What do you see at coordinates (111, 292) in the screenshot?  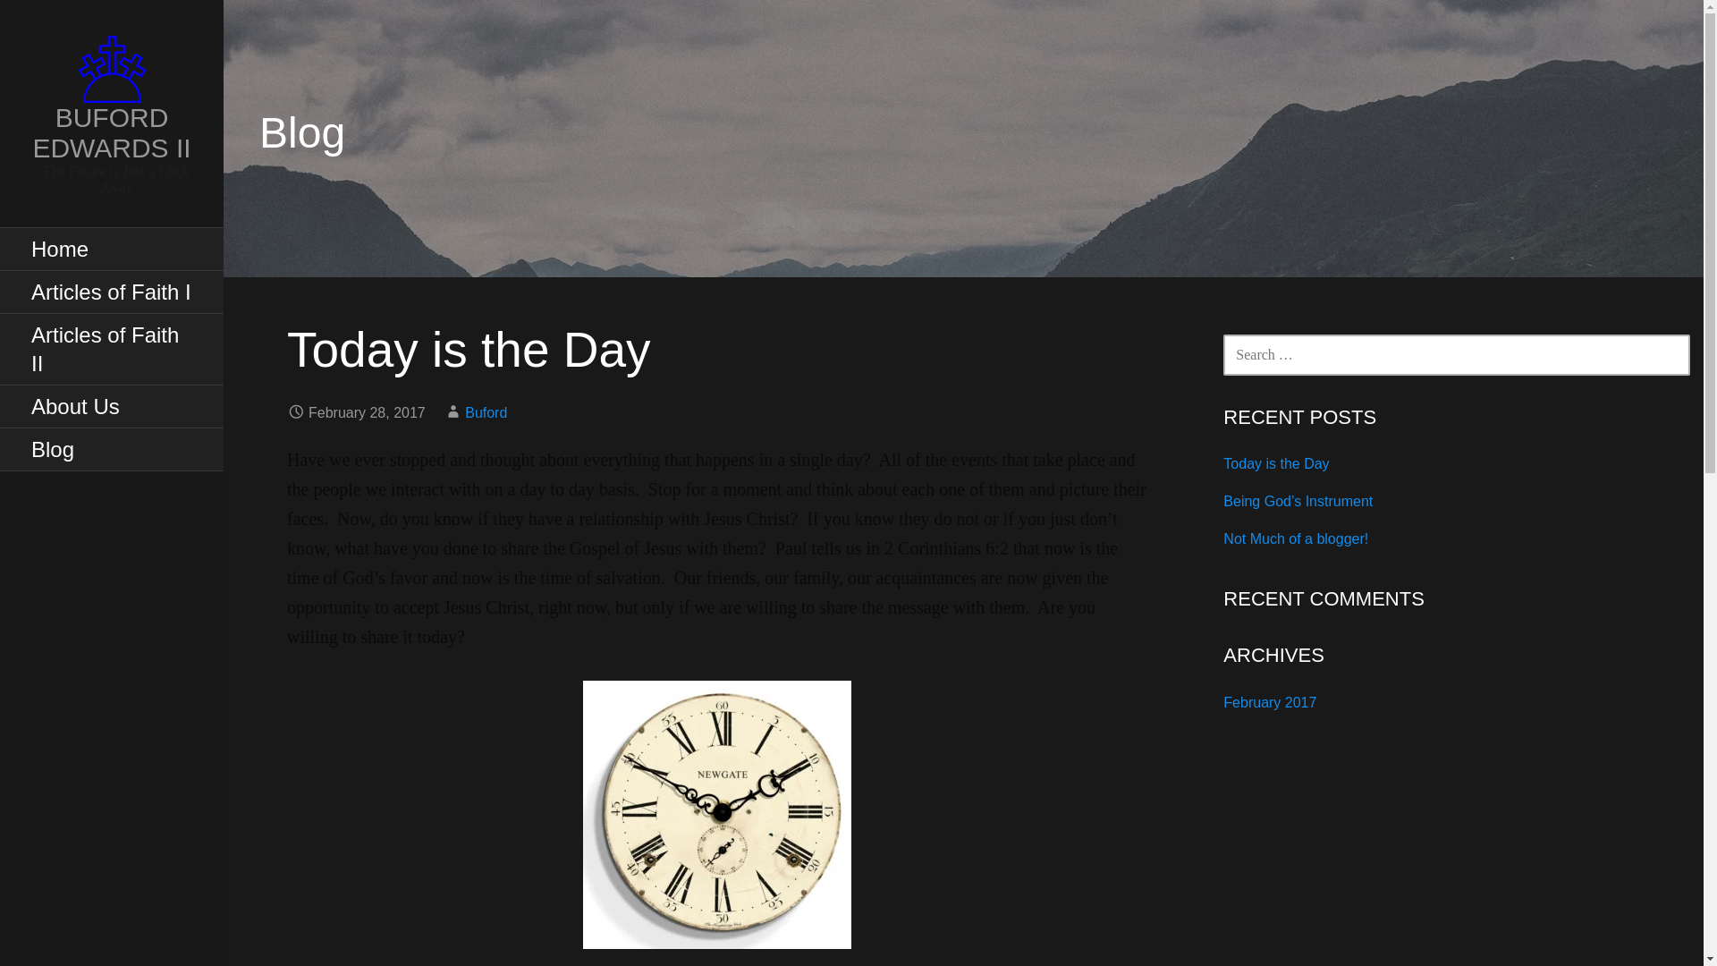 I see `Articles of Faith I` at bounding box center [111, 292].